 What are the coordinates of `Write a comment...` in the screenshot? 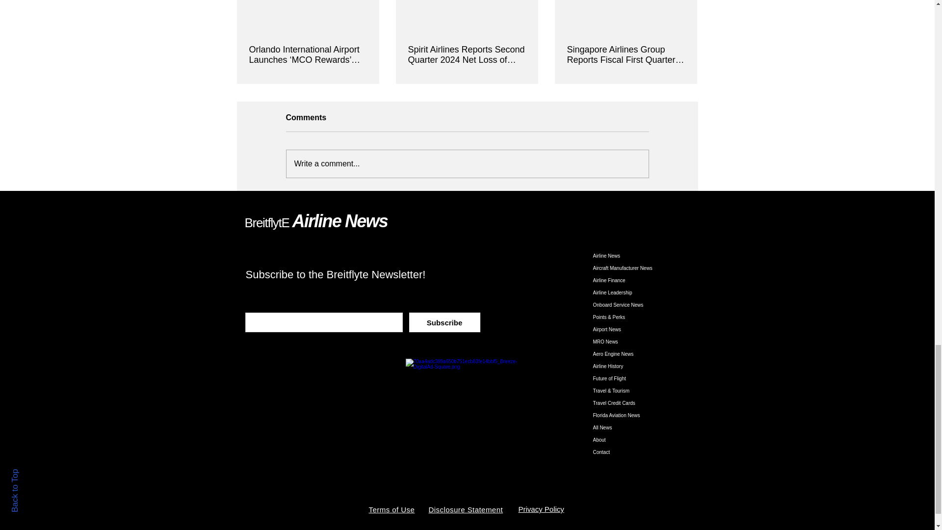 It's located at (467, 163).